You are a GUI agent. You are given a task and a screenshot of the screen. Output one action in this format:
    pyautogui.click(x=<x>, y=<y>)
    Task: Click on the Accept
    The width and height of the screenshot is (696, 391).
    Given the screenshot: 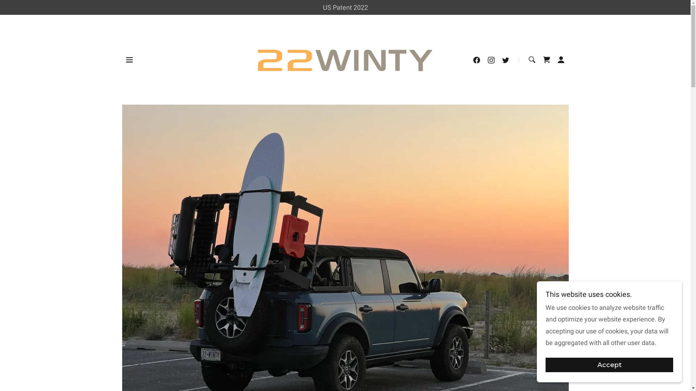 What is the action you would take?
    pyautogui.click(x=609, y=365)
    